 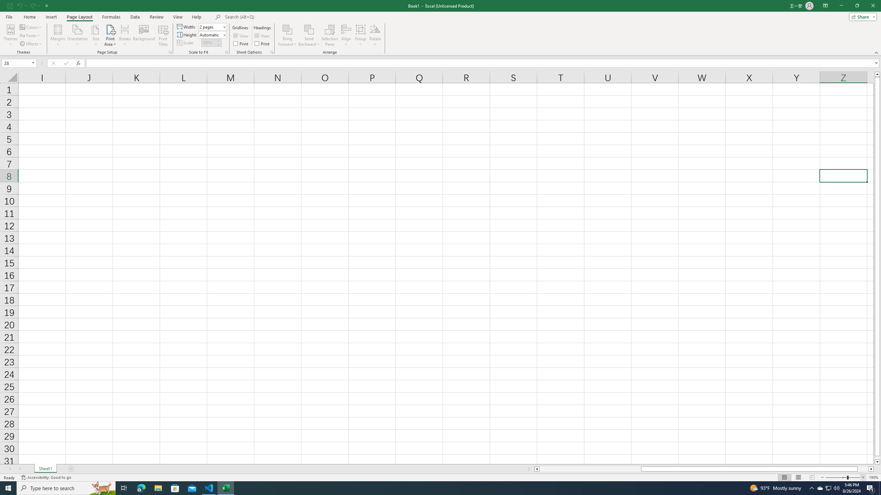 What do you see at coordinates (288, 29) in the screenshot?
I see `Bring Forward` at bounding box center [288, 29].